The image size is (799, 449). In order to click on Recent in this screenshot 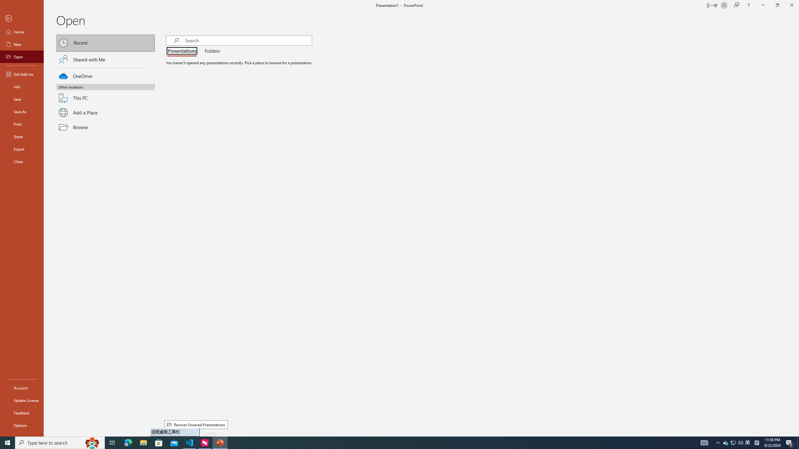, I will do `click(105, 43)`.